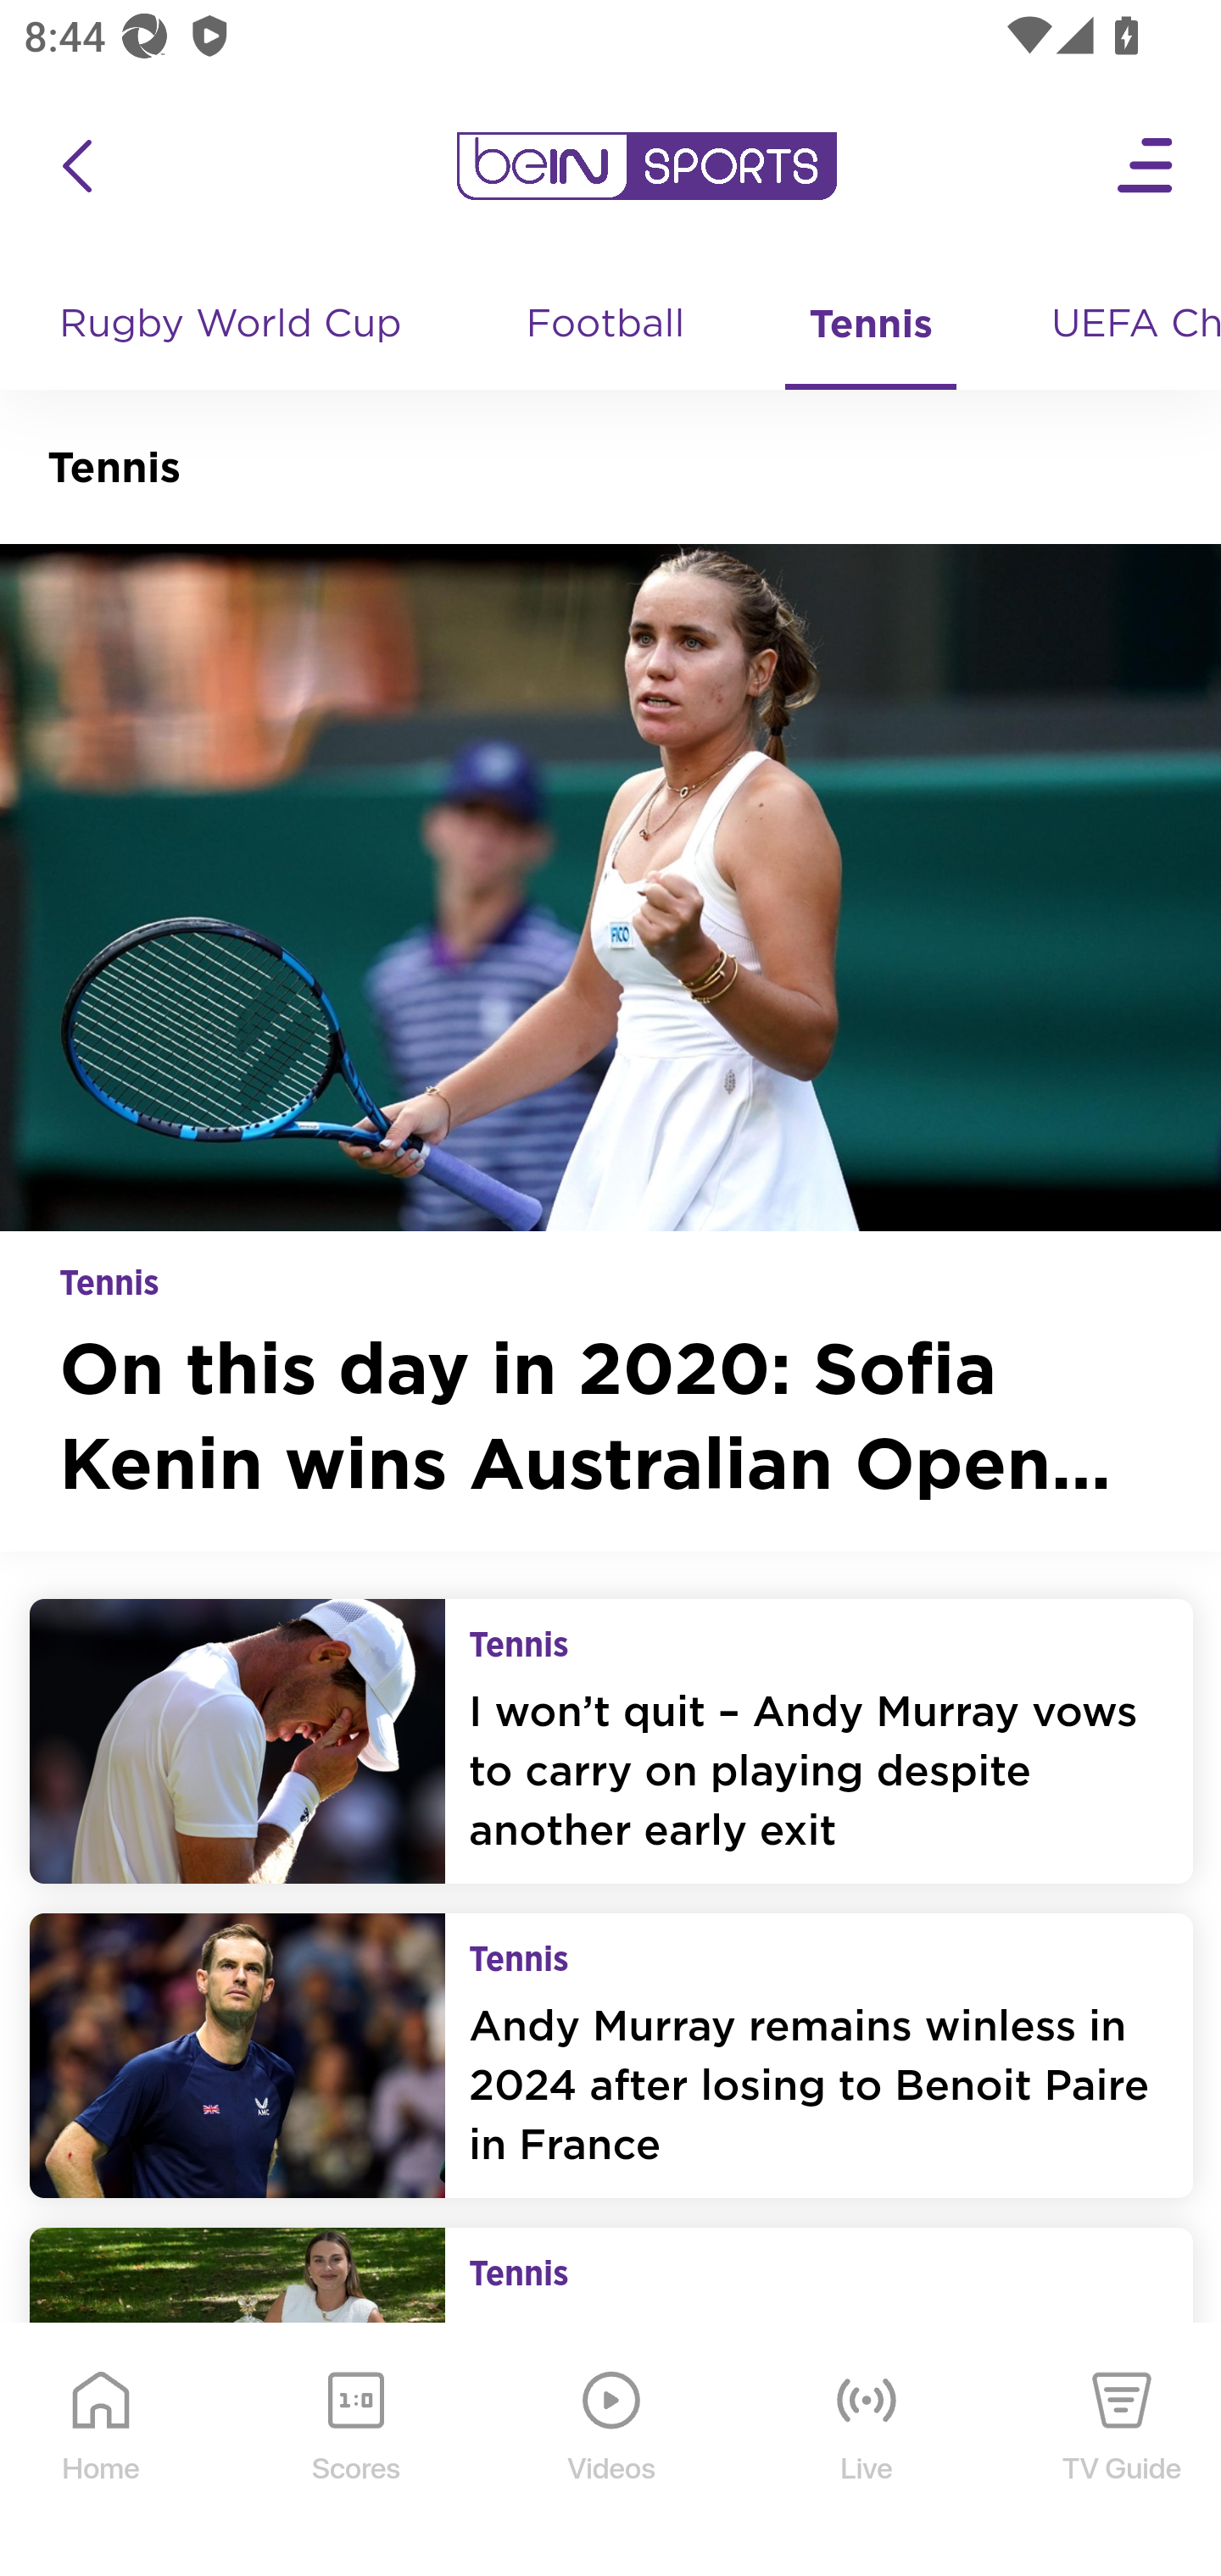 The height and width of the screenshot is (2576, 1221). What do you see at coordinates (1123, 2451) in the screenshot?
I see `TV Guide TV Guide Icon TV Guide` at bounding box center [1123, 2451].